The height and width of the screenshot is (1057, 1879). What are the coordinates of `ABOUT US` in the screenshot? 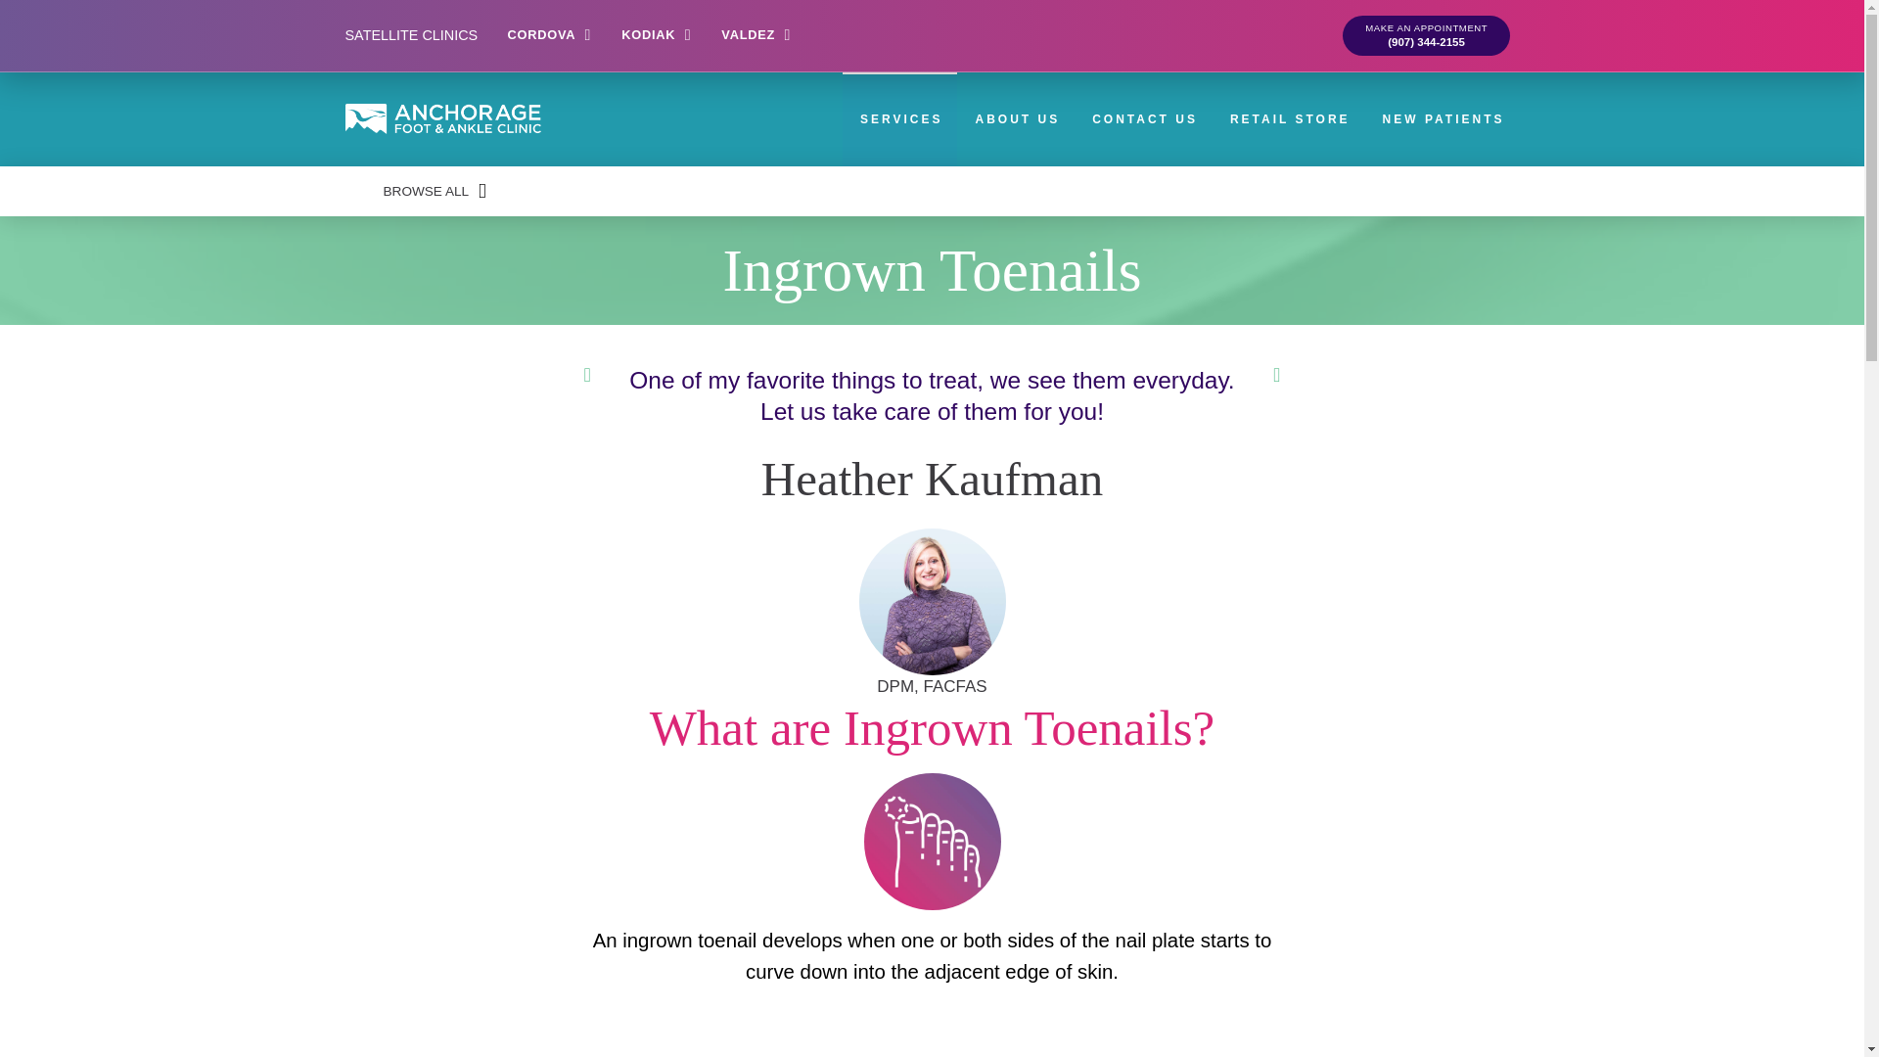 It's located at (1016, 119).